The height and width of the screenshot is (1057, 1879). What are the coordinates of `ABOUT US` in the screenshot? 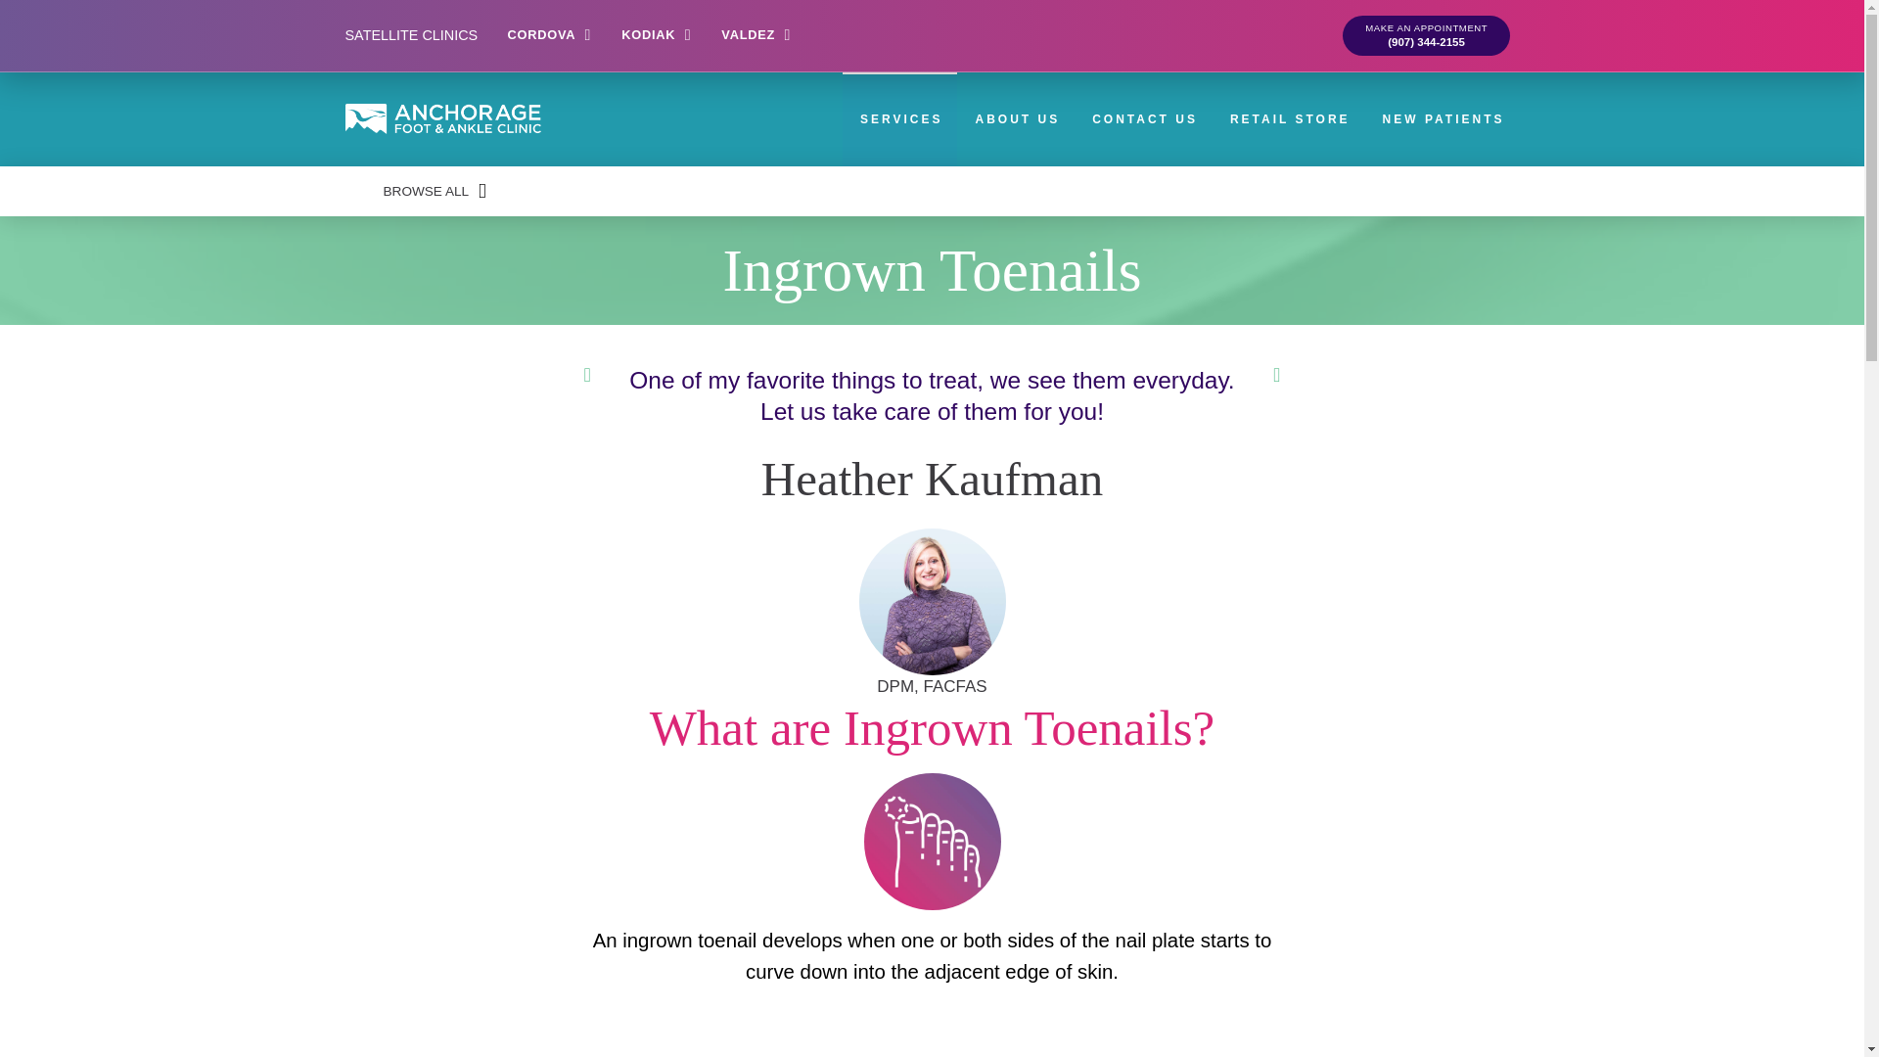 It's located at (1016, 119).